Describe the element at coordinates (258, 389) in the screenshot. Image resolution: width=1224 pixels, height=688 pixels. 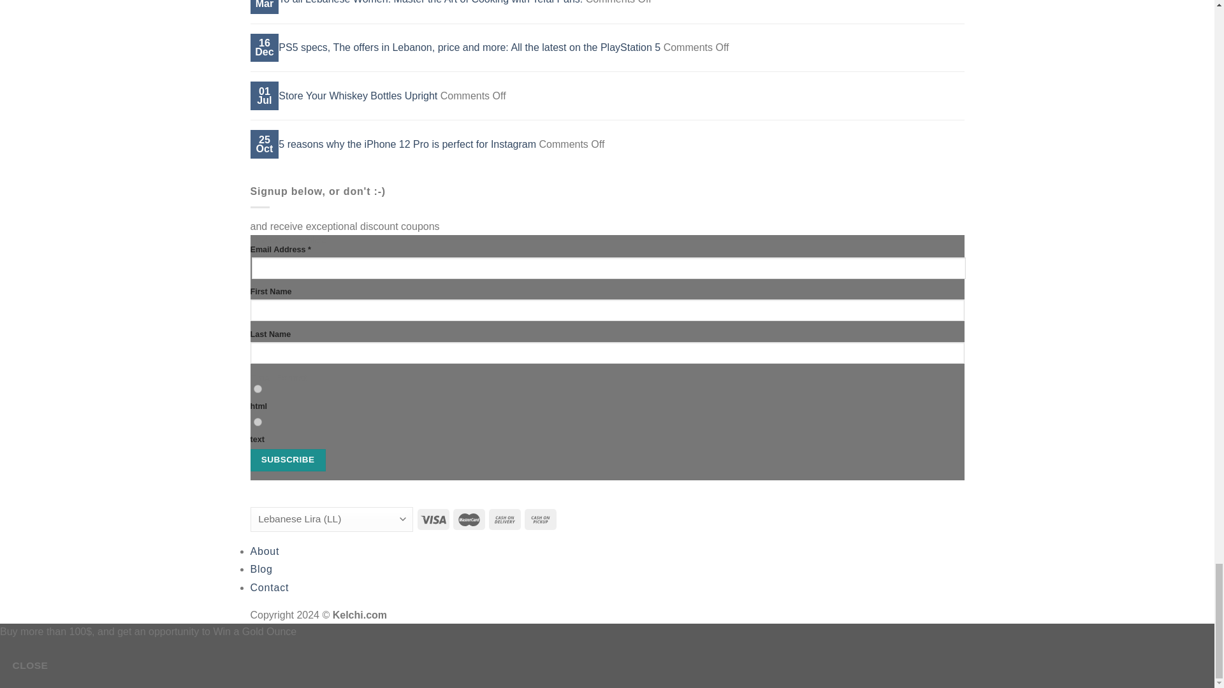
I see `html` at that location.